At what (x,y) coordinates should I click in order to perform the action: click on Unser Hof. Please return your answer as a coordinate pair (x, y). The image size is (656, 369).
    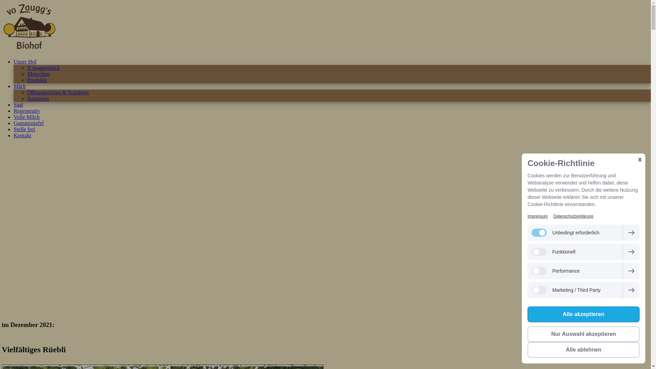
    Looking at the image, I should click on (25, 61).